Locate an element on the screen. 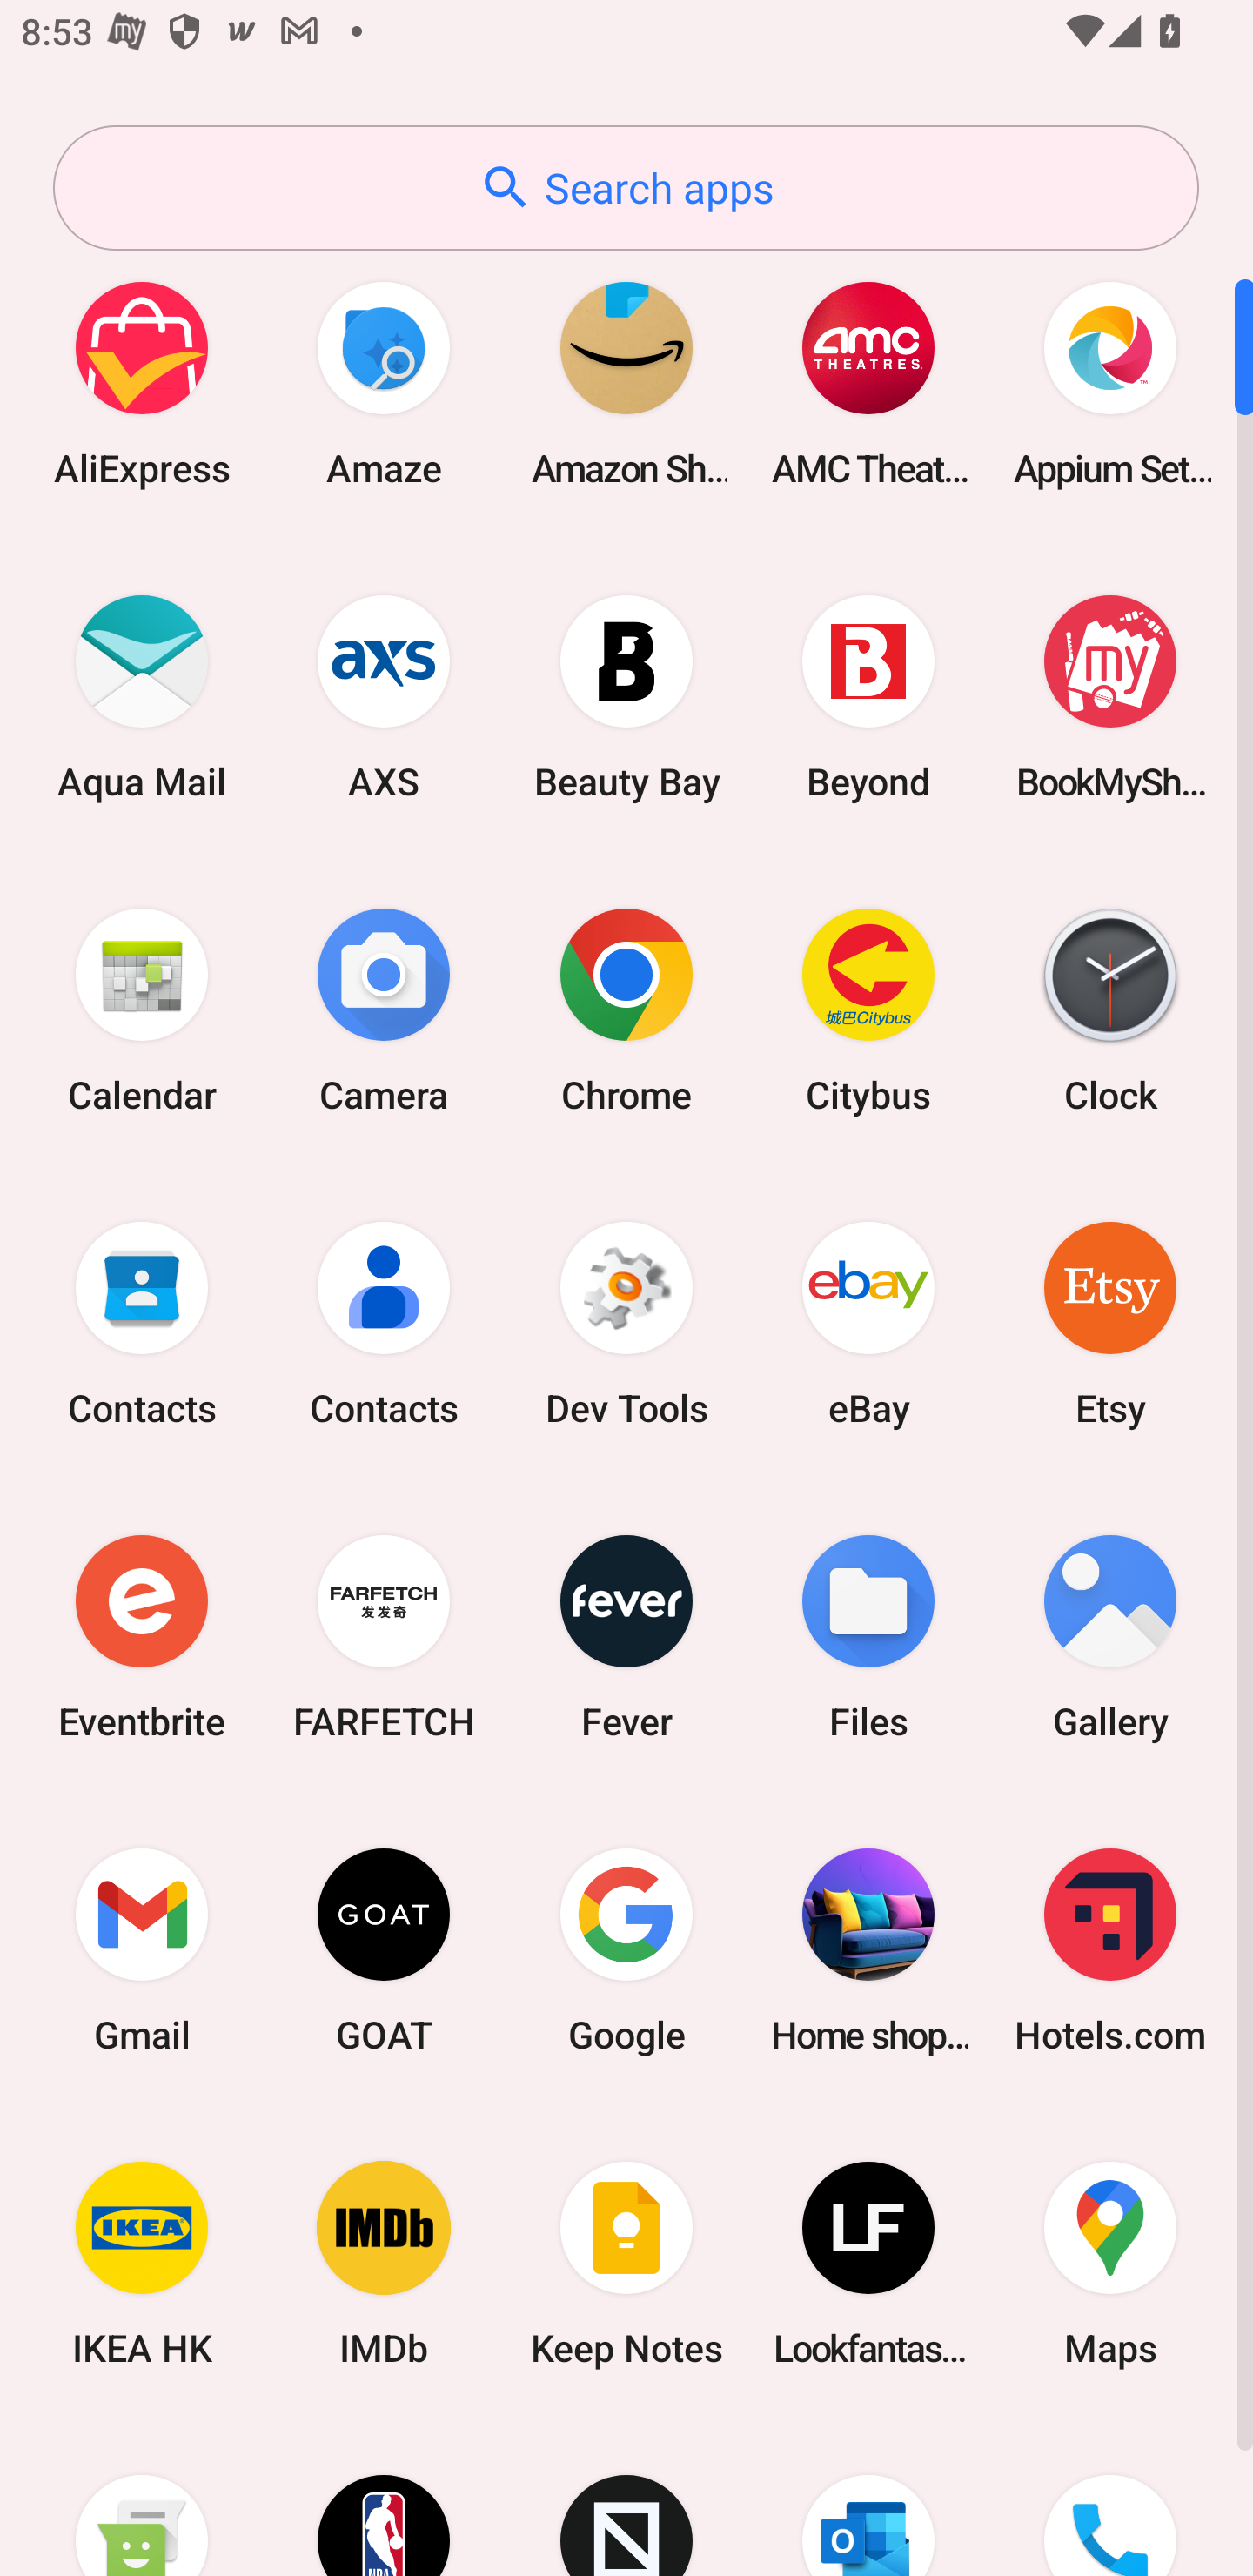 This screenshot has width=1253, height=2576. FARFETCH is located at coordinates (384, 1636).